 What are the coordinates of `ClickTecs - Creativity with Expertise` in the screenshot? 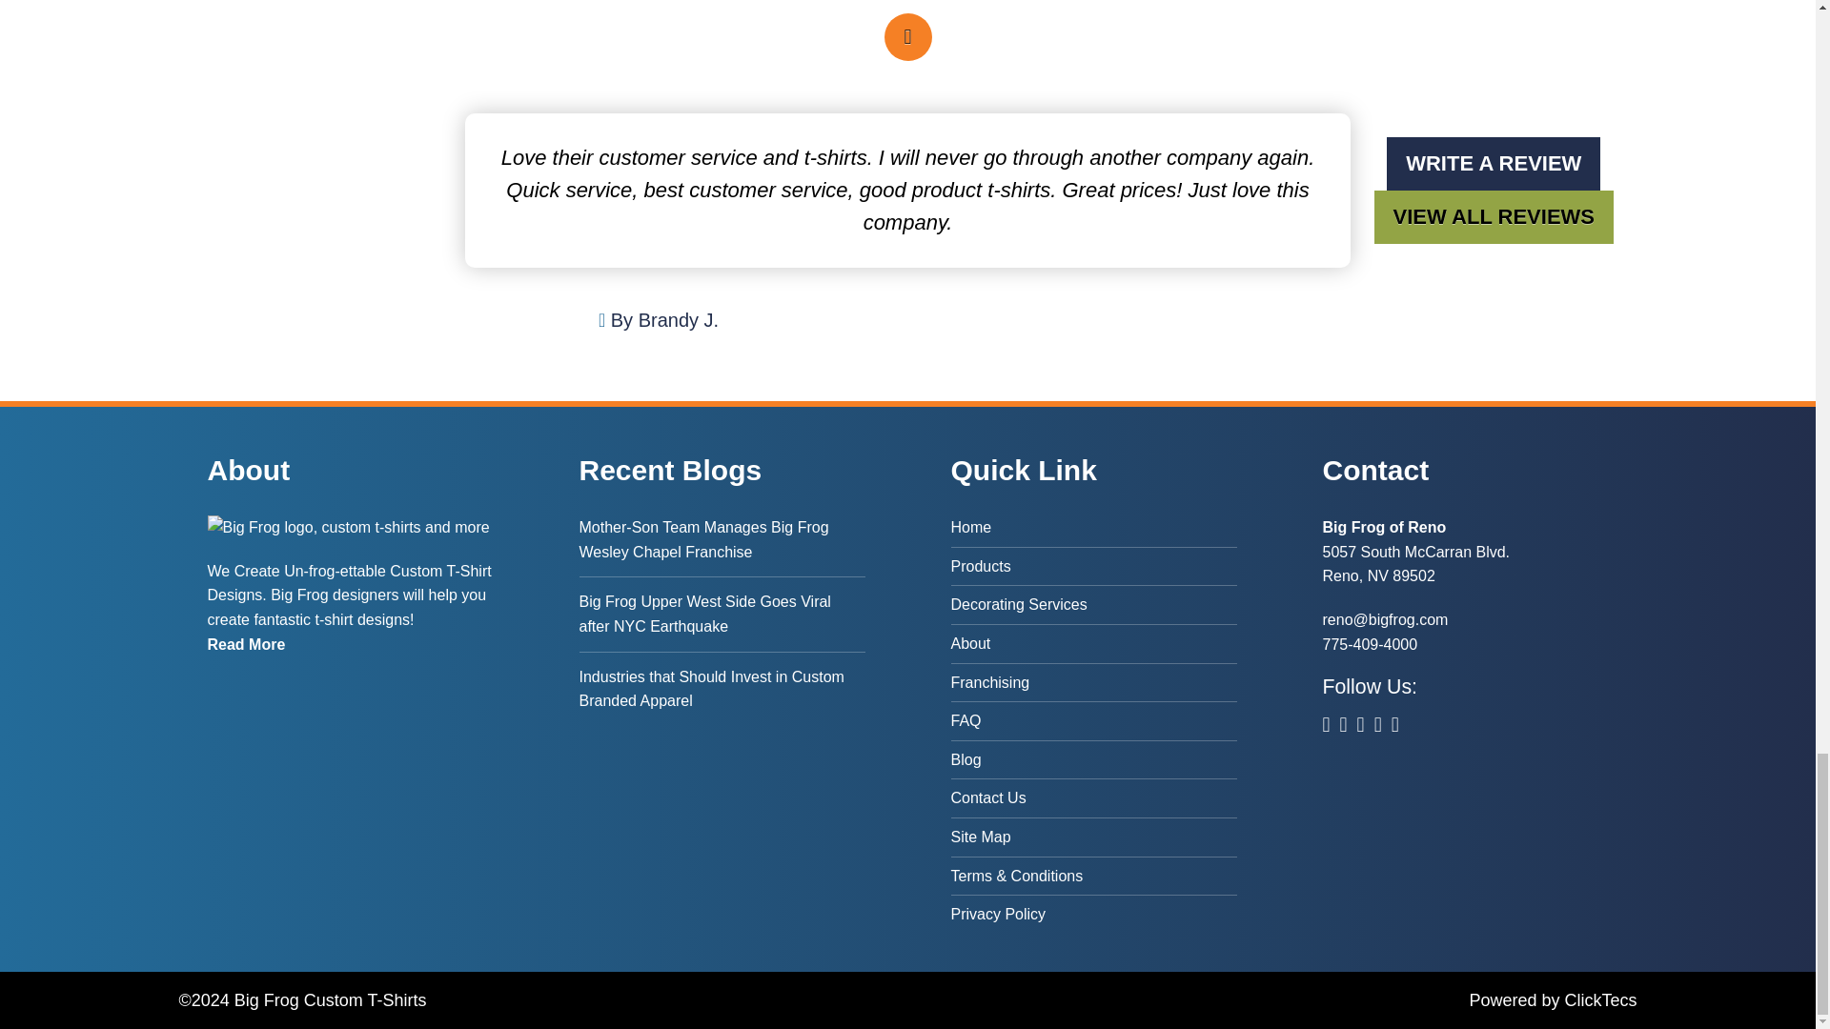 It's located at (1599, 1000).